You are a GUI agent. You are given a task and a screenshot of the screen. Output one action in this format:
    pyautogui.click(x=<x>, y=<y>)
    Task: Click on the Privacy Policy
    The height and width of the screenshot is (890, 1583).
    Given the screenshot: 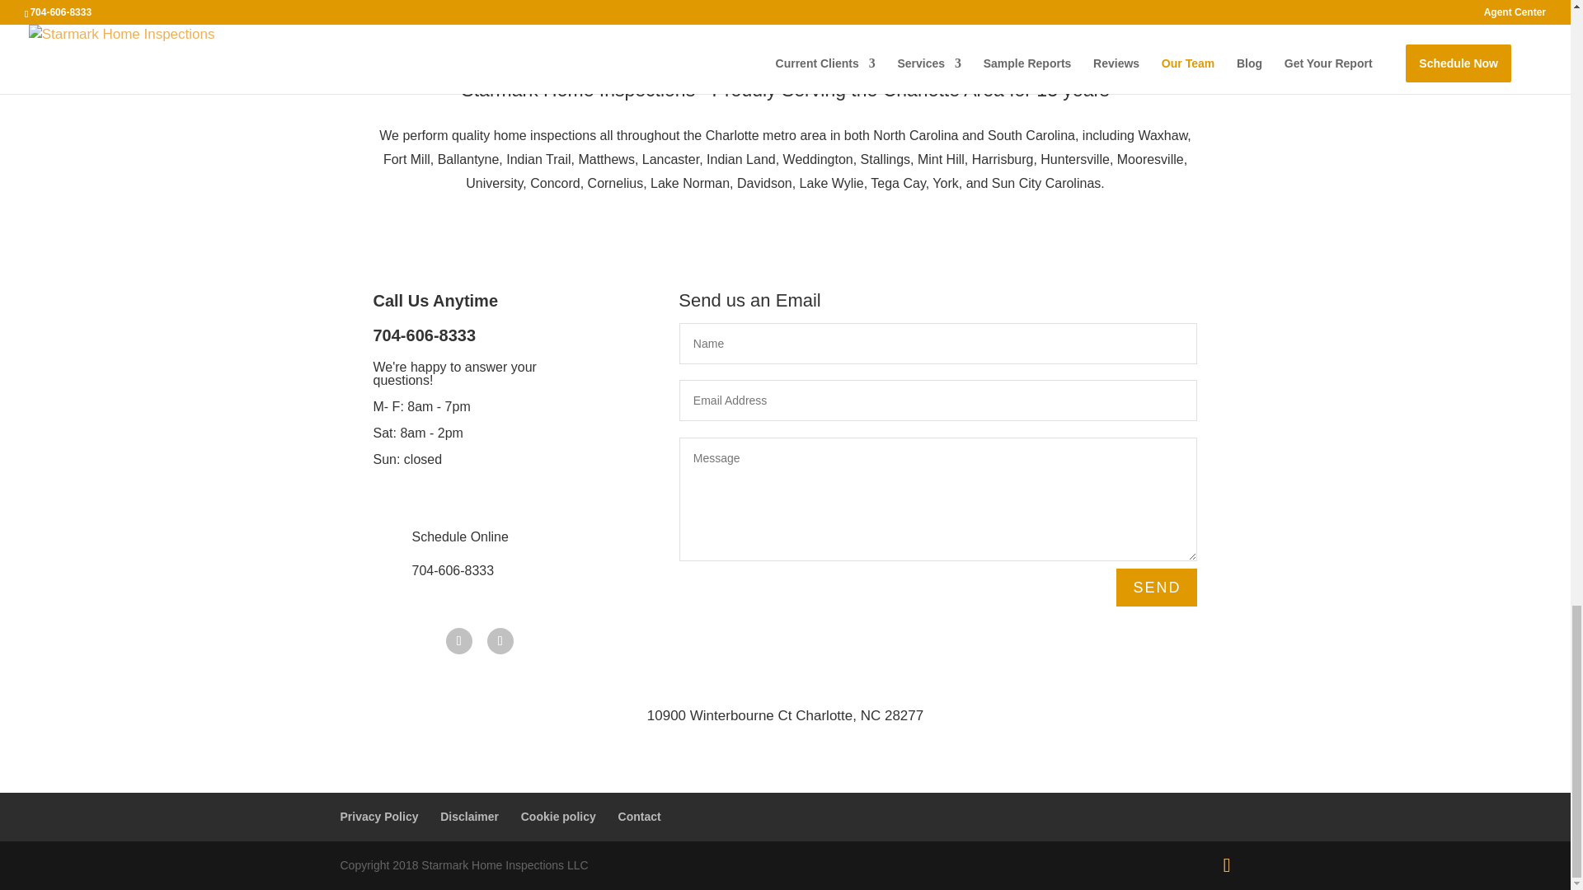 What is the action you would take?
    pyautogui.click(x=378, y=816)
    